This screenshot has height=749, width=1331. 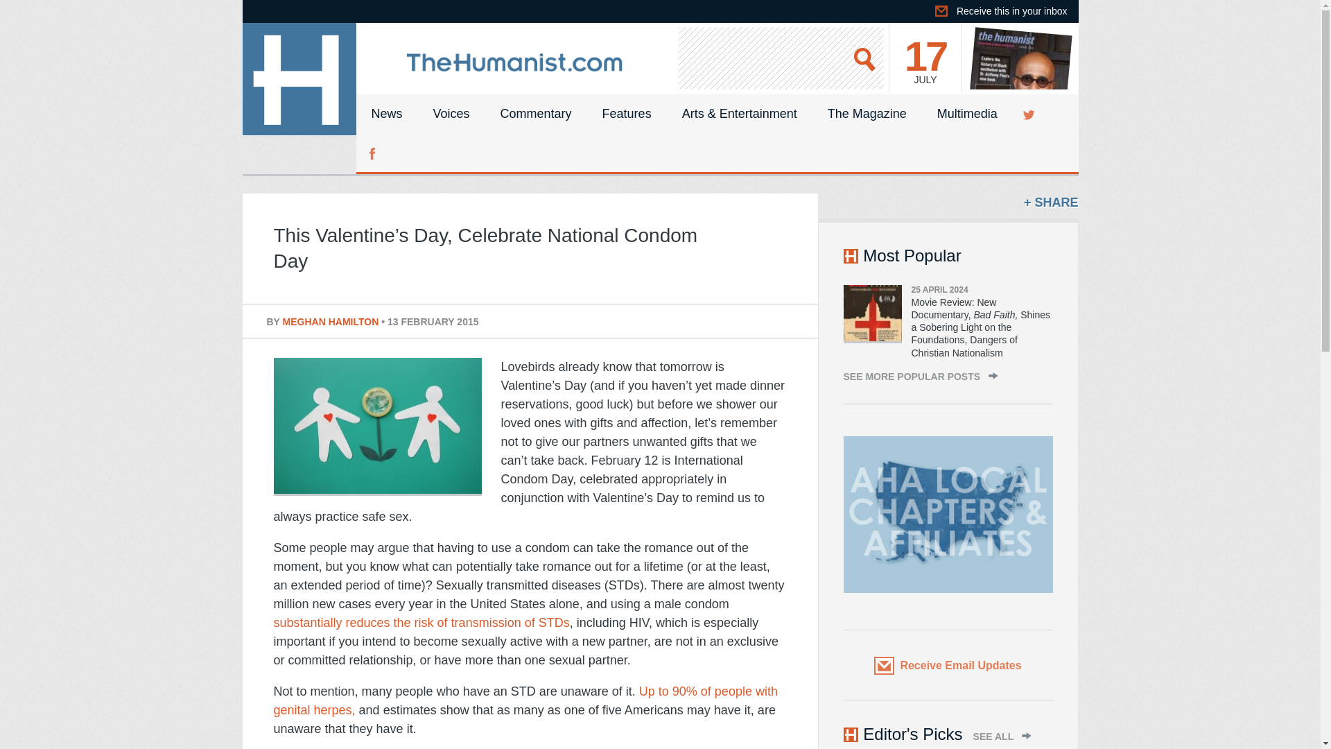 What do you see at coordinates (627, 114) in the screenshot?
I see `Features` at bounding box center [627, 114].